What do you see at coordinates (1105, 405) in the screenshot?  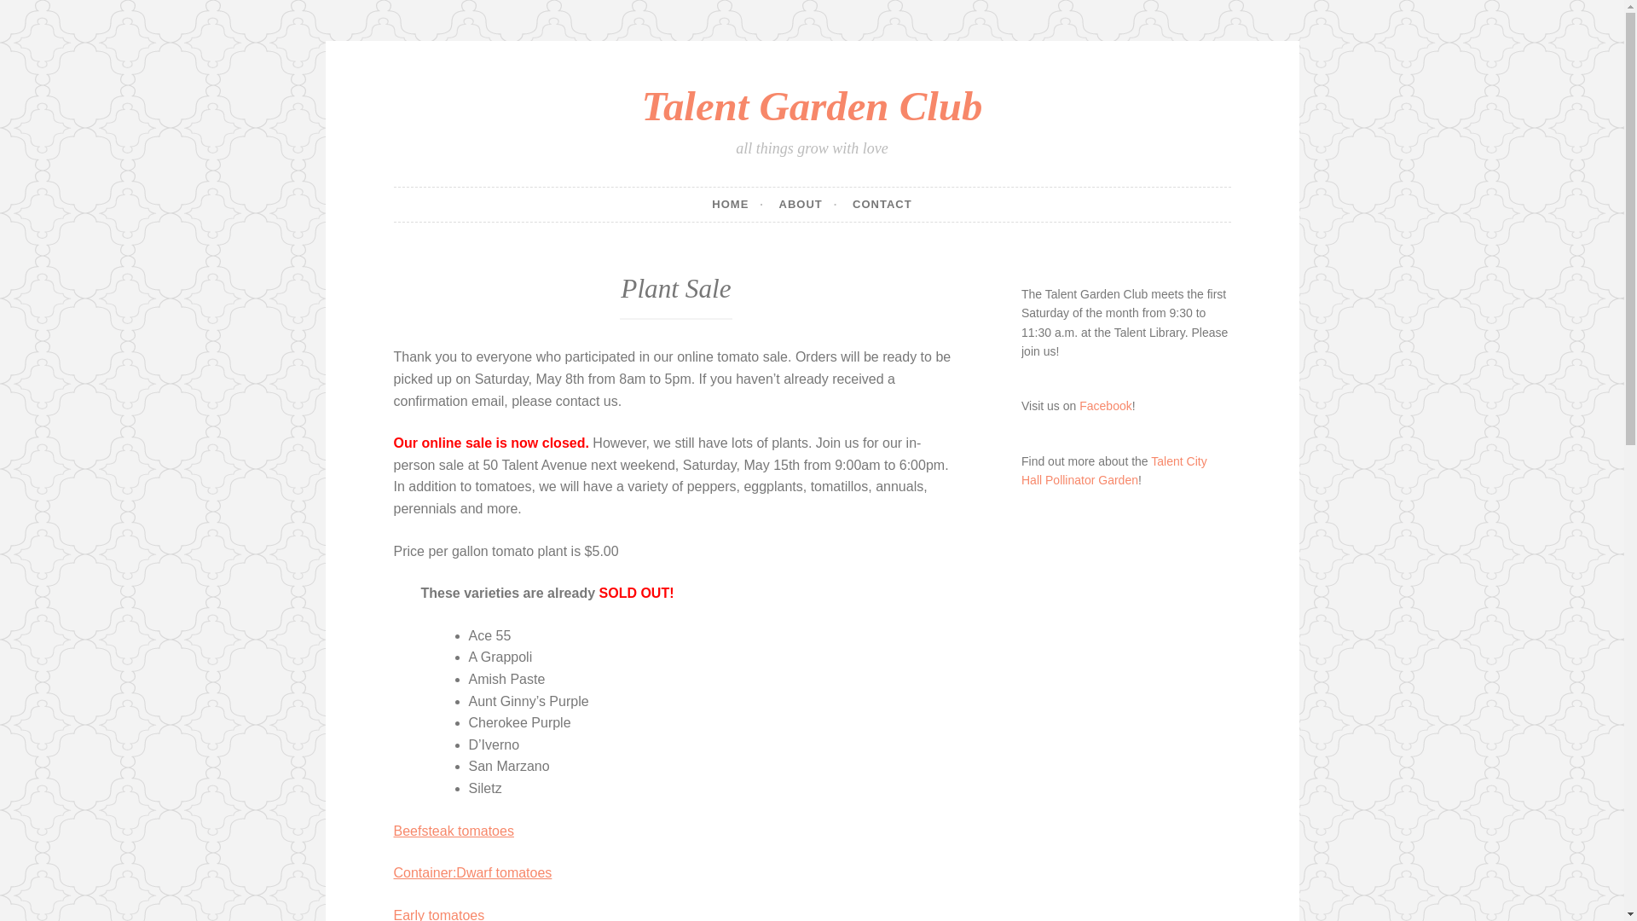 I see `Facebook` at bounding box center [1105, 405].